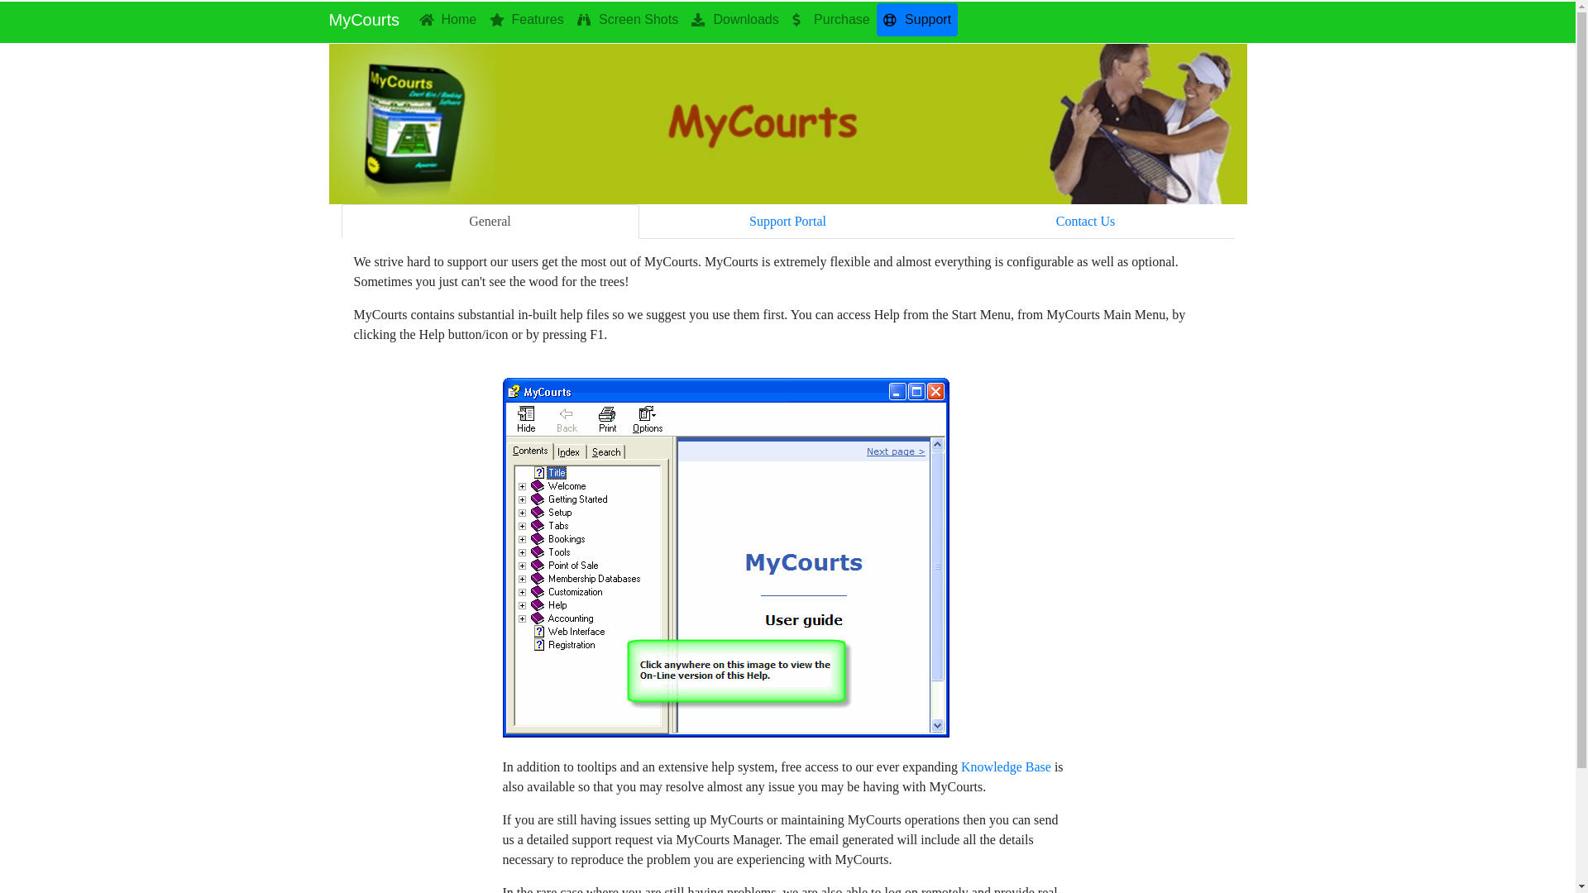  I want to click on Downloads, so click(735, 20).